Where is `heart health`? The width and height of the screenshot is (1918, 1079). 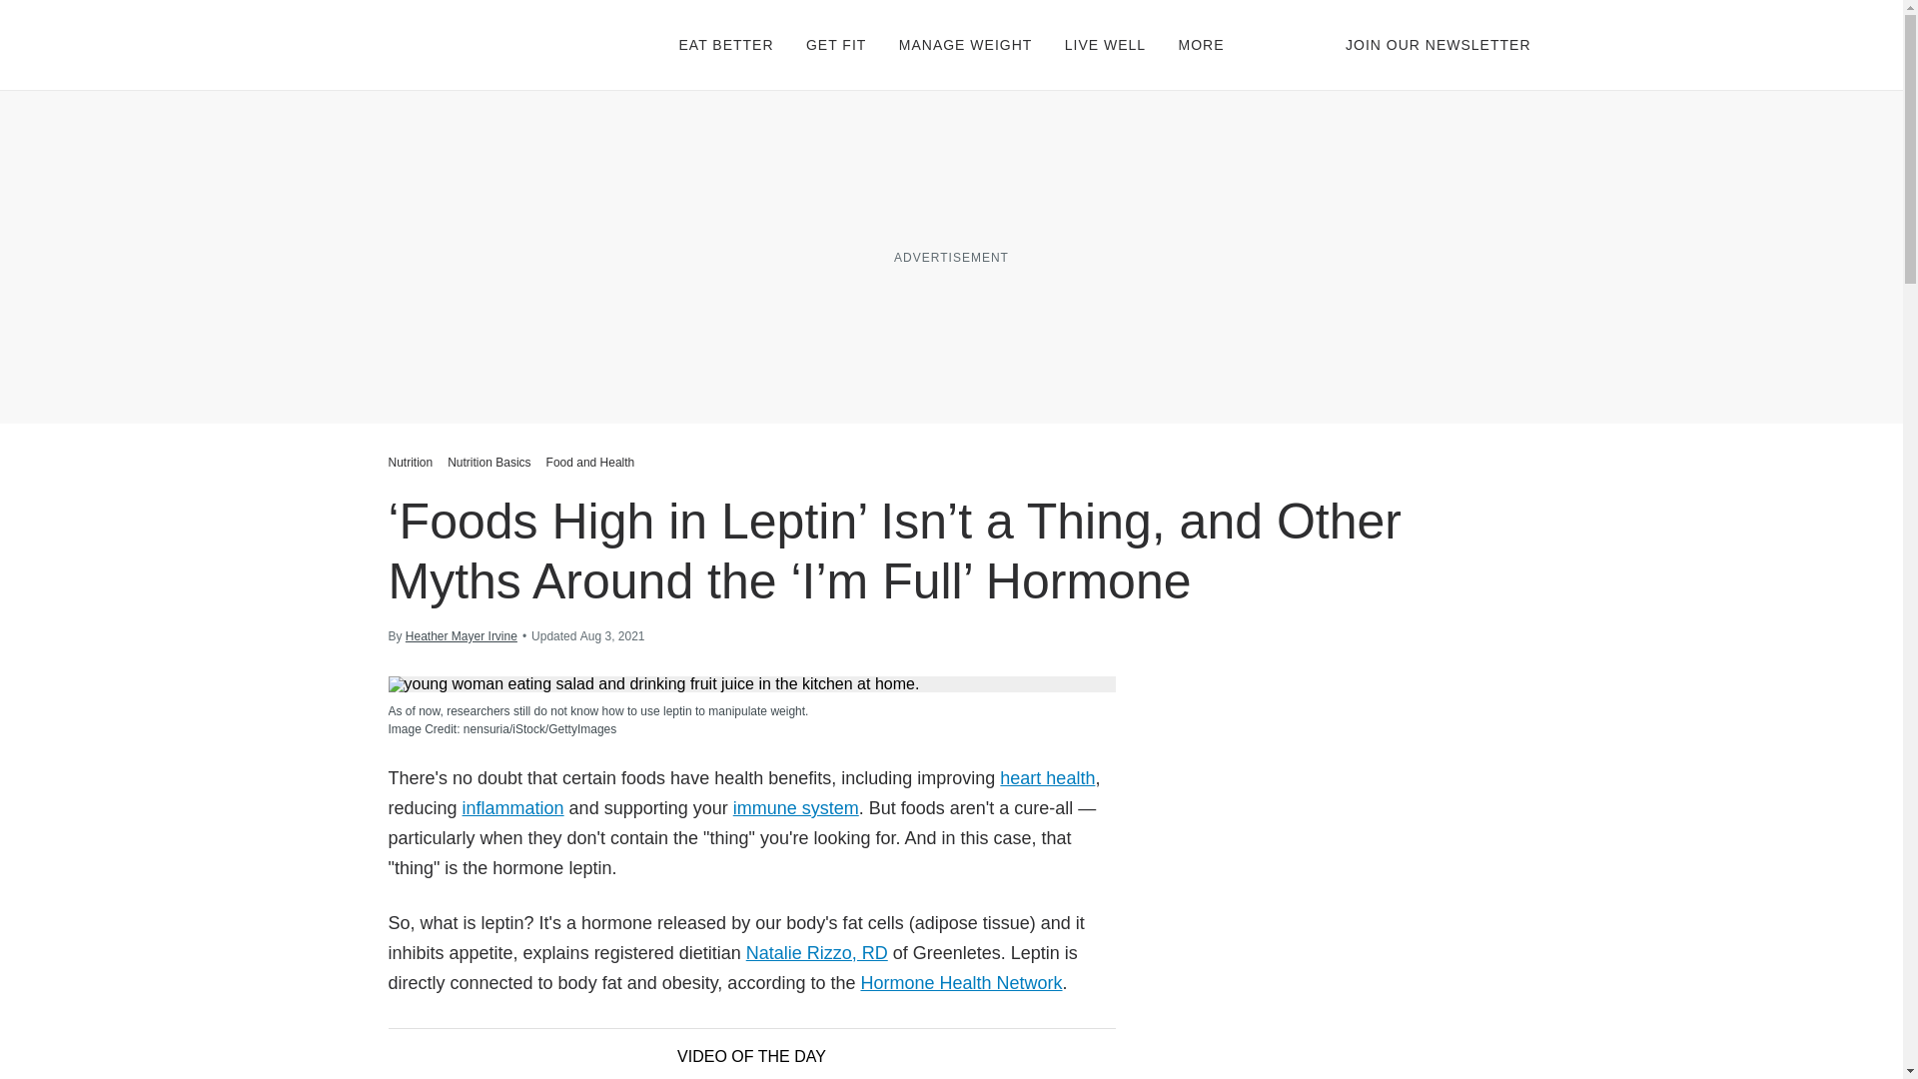
heart health is located at coordinates (1047, 777).